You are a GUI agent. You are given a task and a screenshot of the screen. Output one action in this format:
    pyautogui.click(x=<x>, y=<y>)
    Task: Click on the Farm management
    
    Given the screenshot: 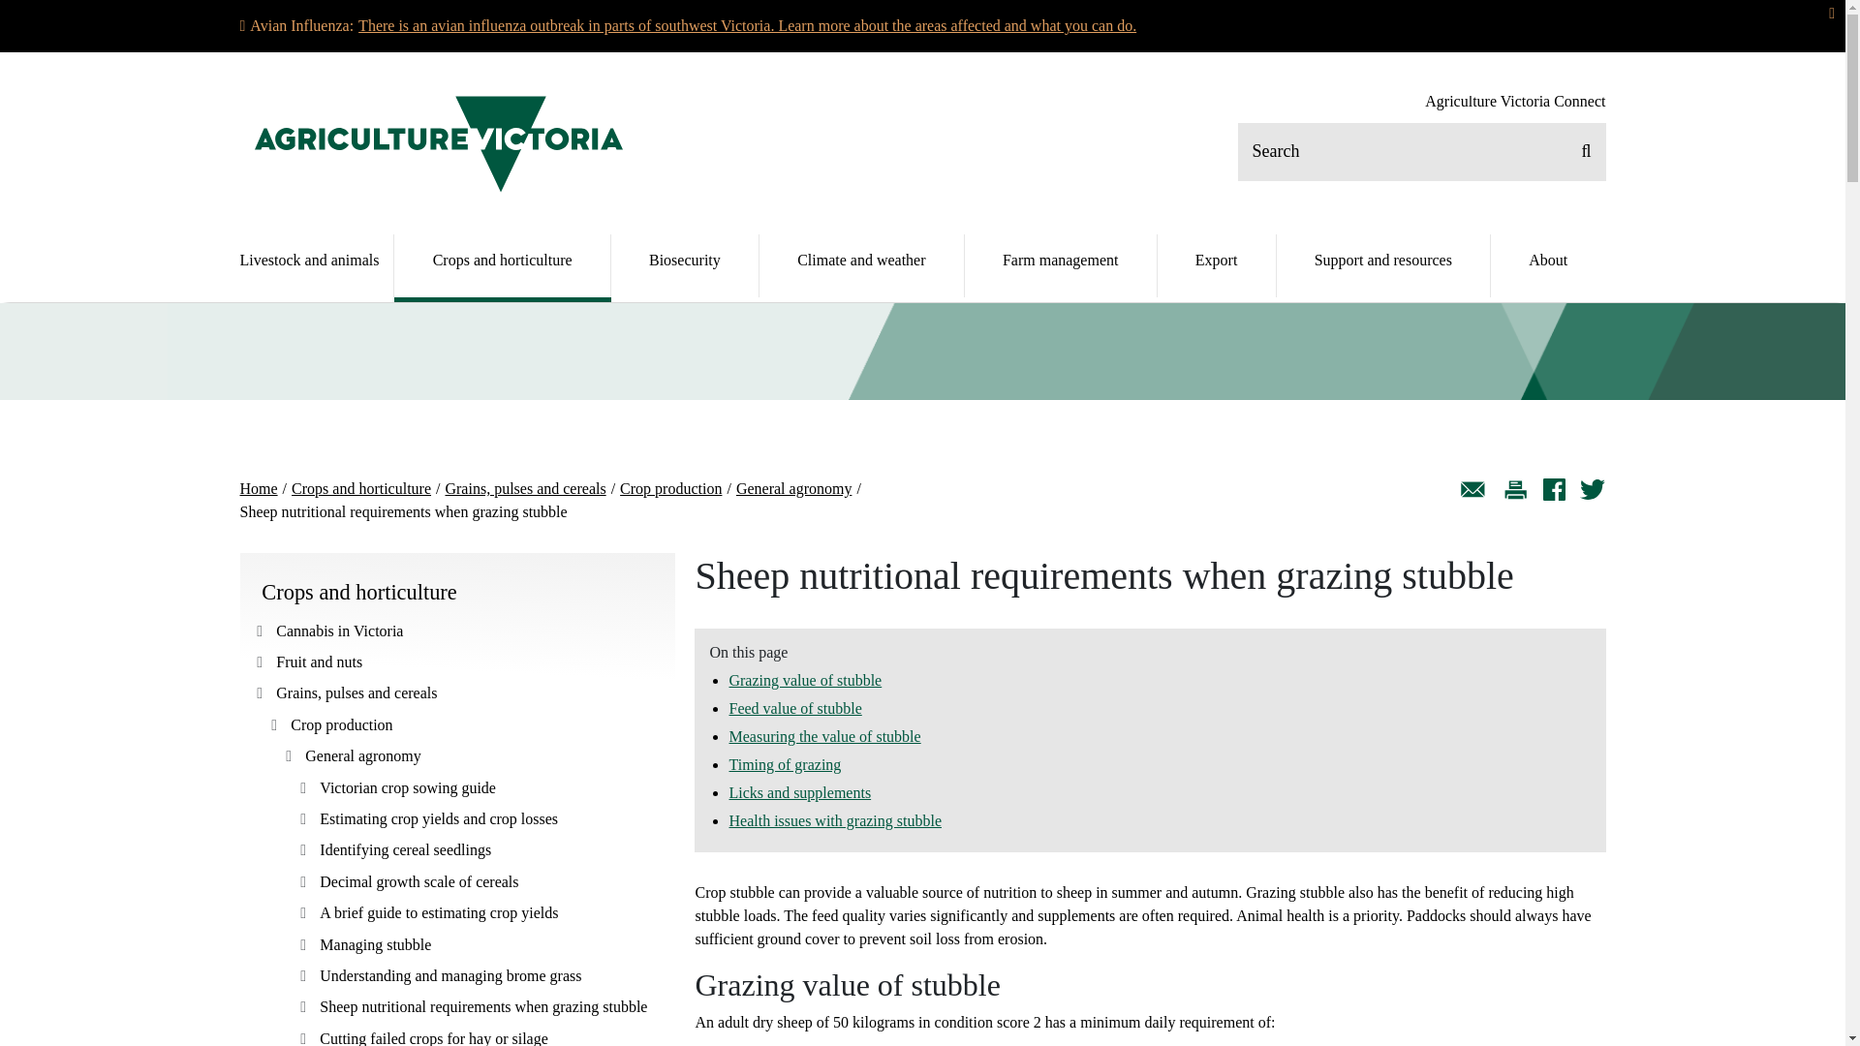 What is the action you would take?
    pyautogui.click(x=1060, y=265)
    